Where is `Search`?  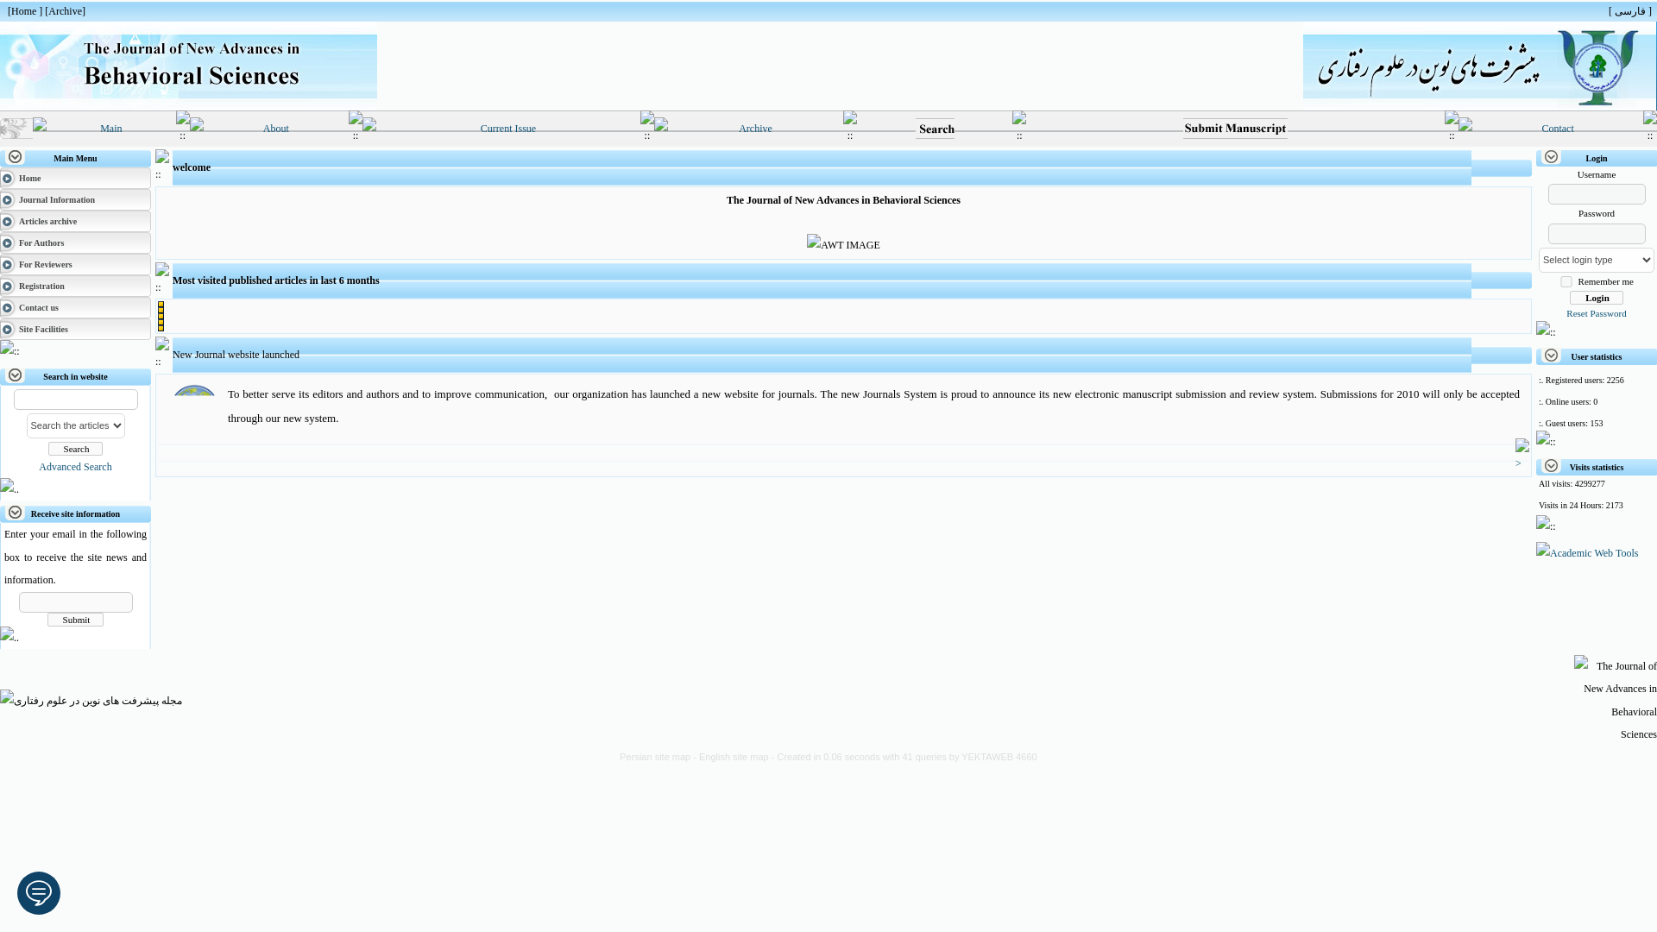
Search is located at coordinates (75, 449).